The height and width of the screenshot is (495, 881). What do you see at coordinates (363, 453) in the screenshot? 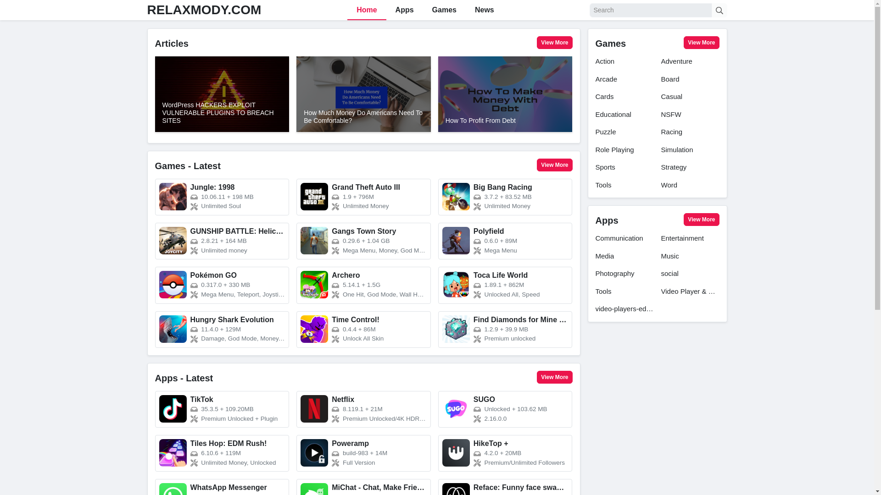
I see `Poweramp` at bounding box center [363, 453].